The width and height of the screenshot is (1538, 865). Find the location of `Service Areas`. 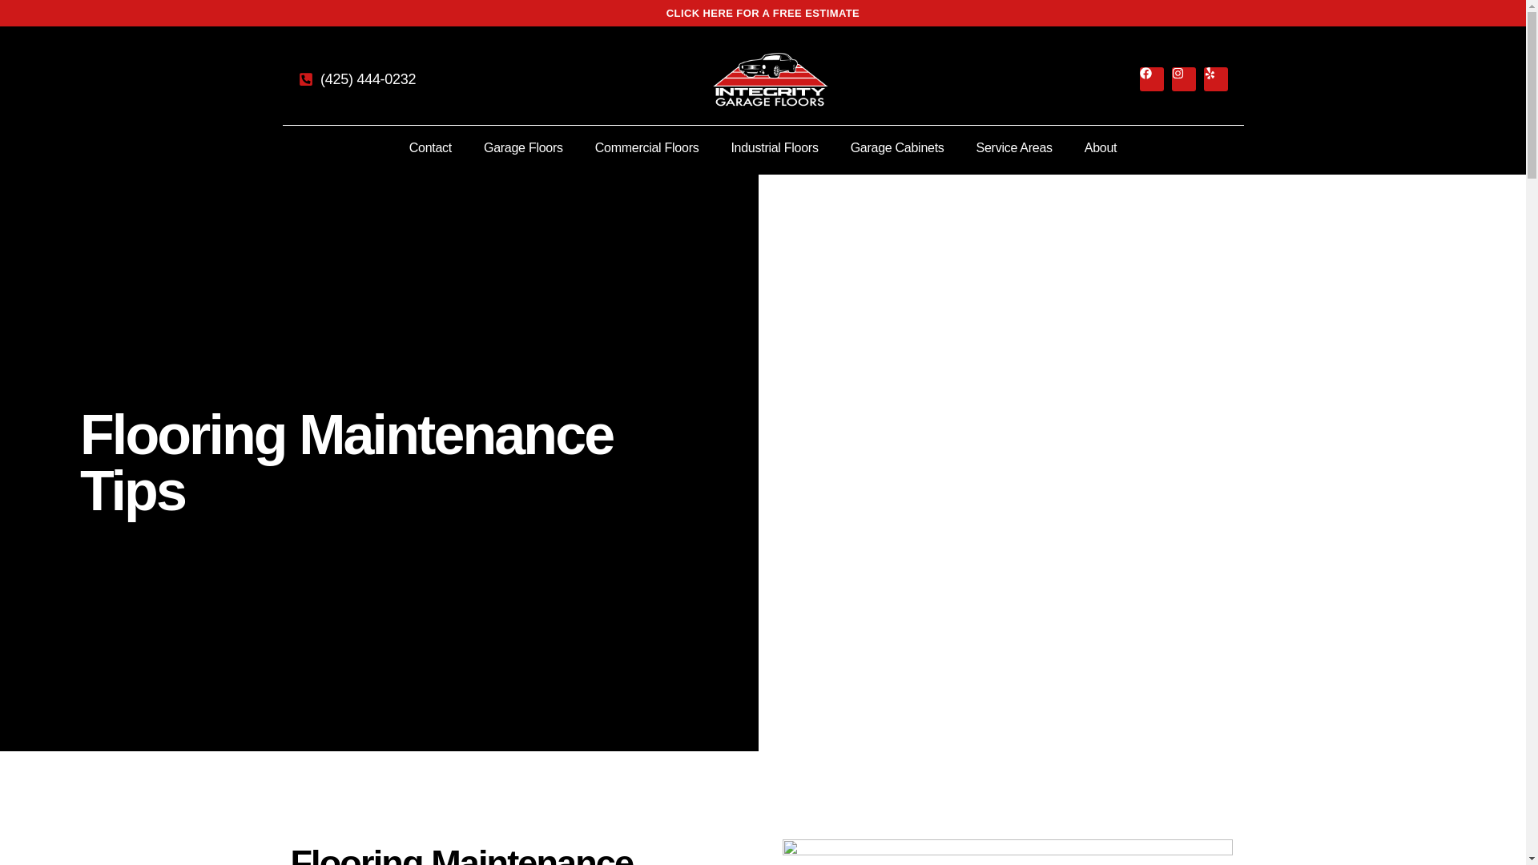

Service Areas is located at coordinates (1014, 148).